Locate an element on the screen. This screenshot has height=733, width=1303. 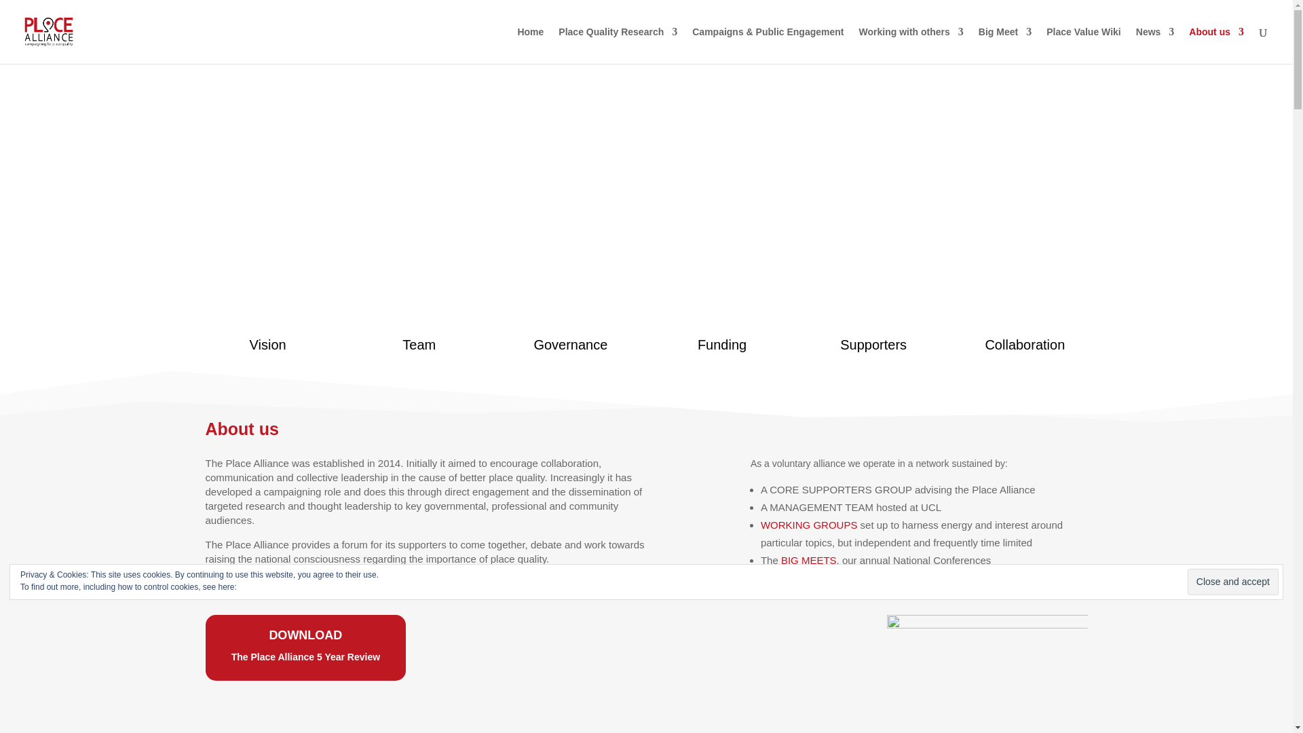
Collaboration is located at coordinates (1025, 345).